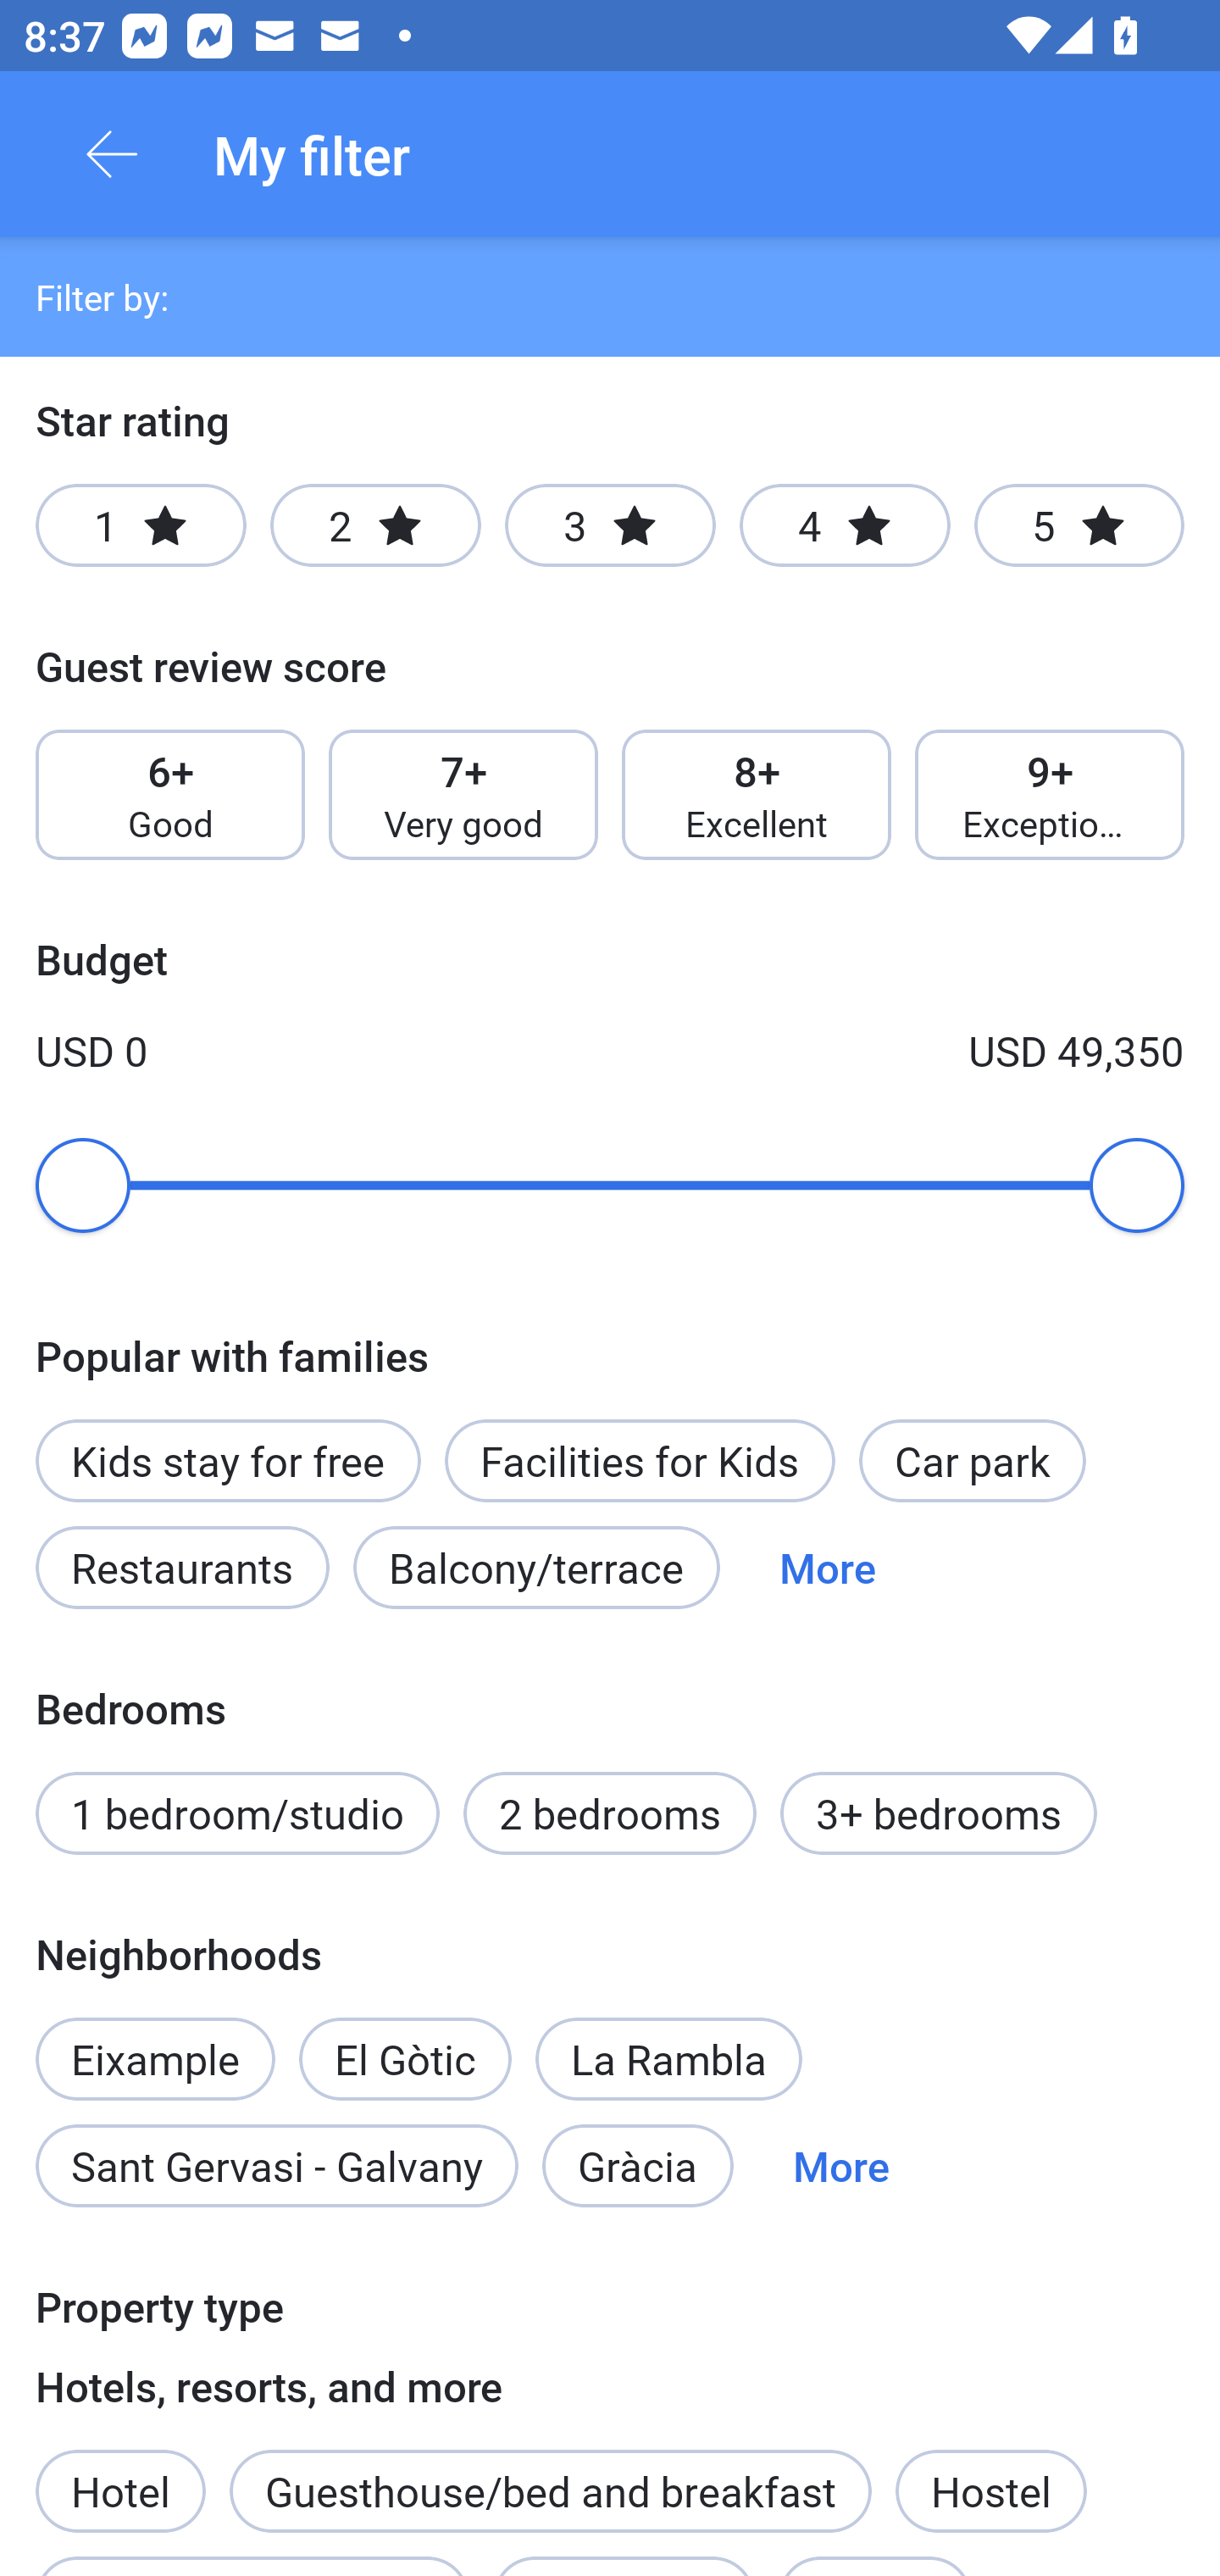 This screenshot has width=1220, height=2576. I want to click on More, so click(827, 1568).